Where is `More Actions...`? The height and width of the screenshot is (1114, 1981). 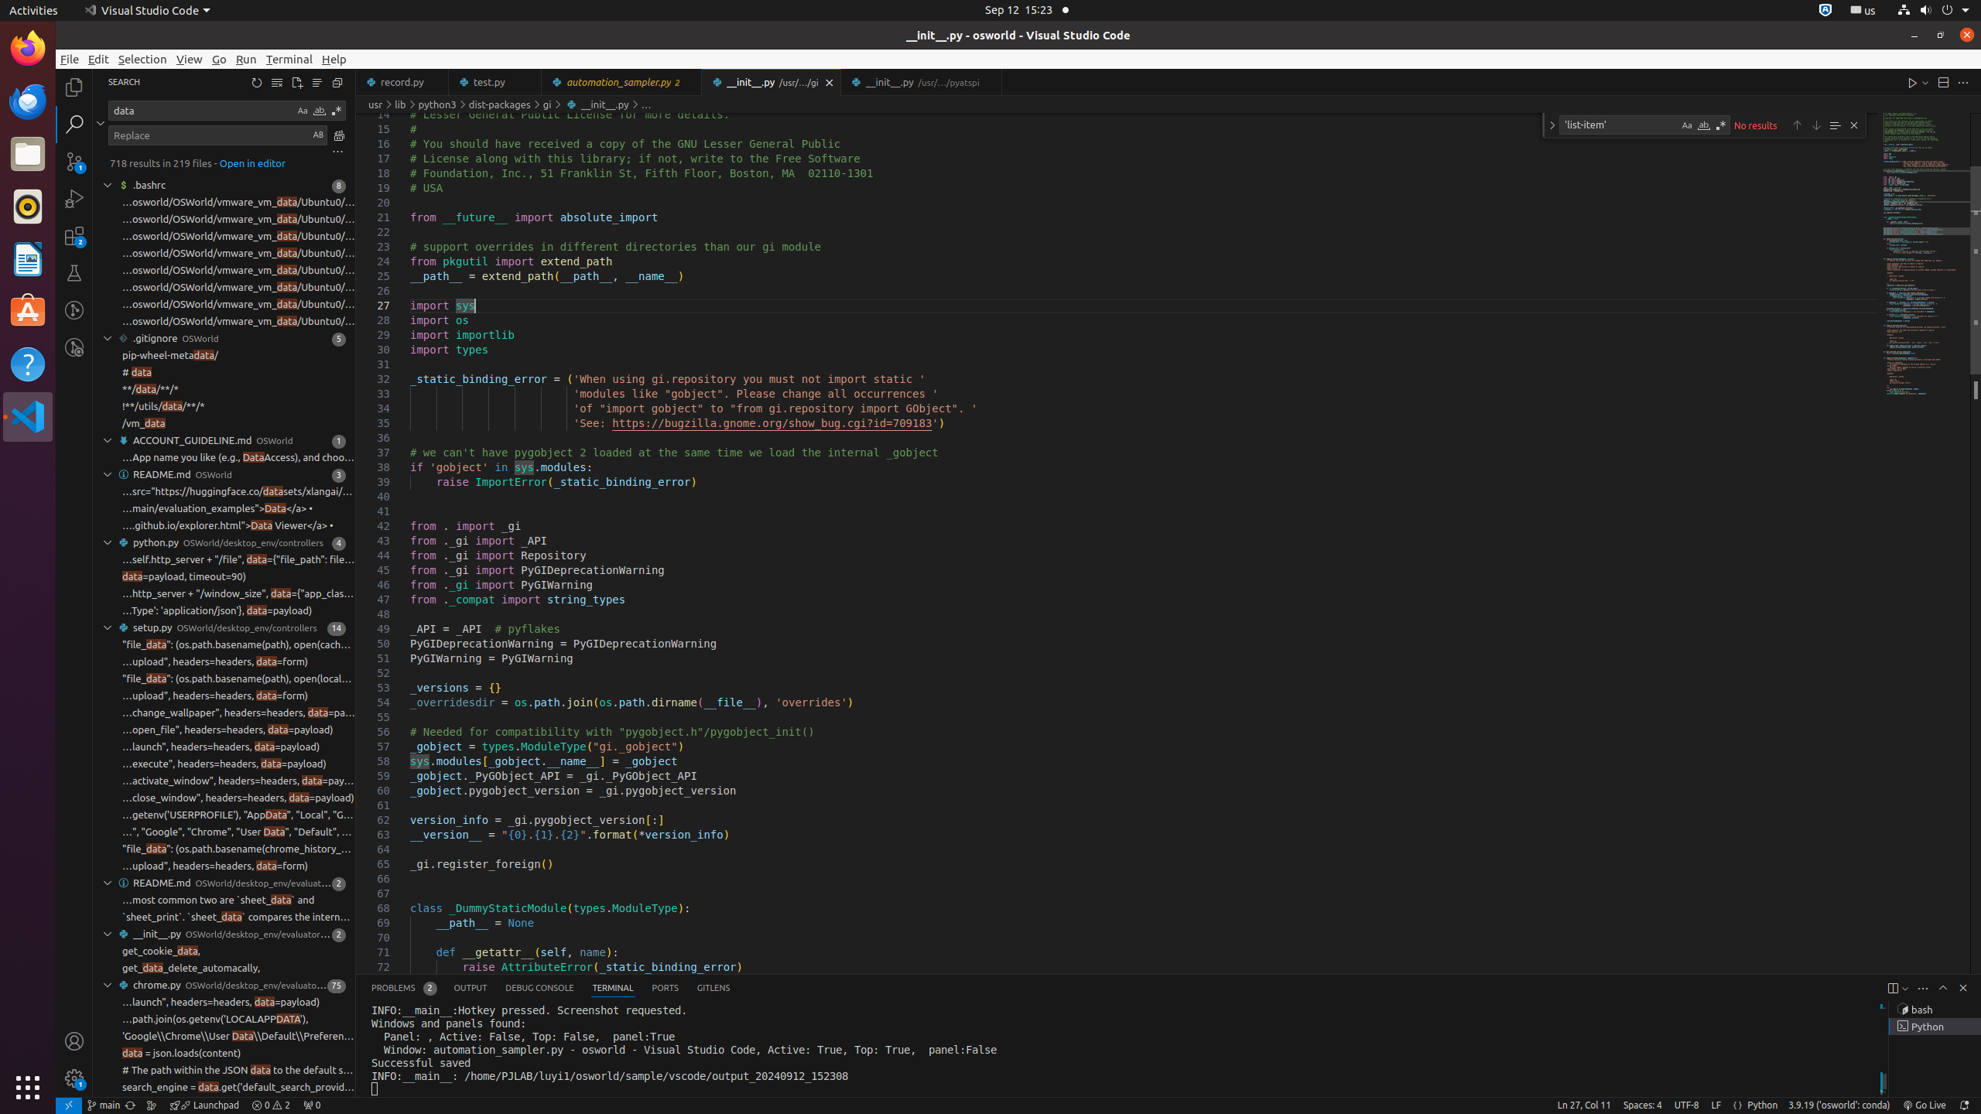 More Actions... is located at coordinates (1963, 82).